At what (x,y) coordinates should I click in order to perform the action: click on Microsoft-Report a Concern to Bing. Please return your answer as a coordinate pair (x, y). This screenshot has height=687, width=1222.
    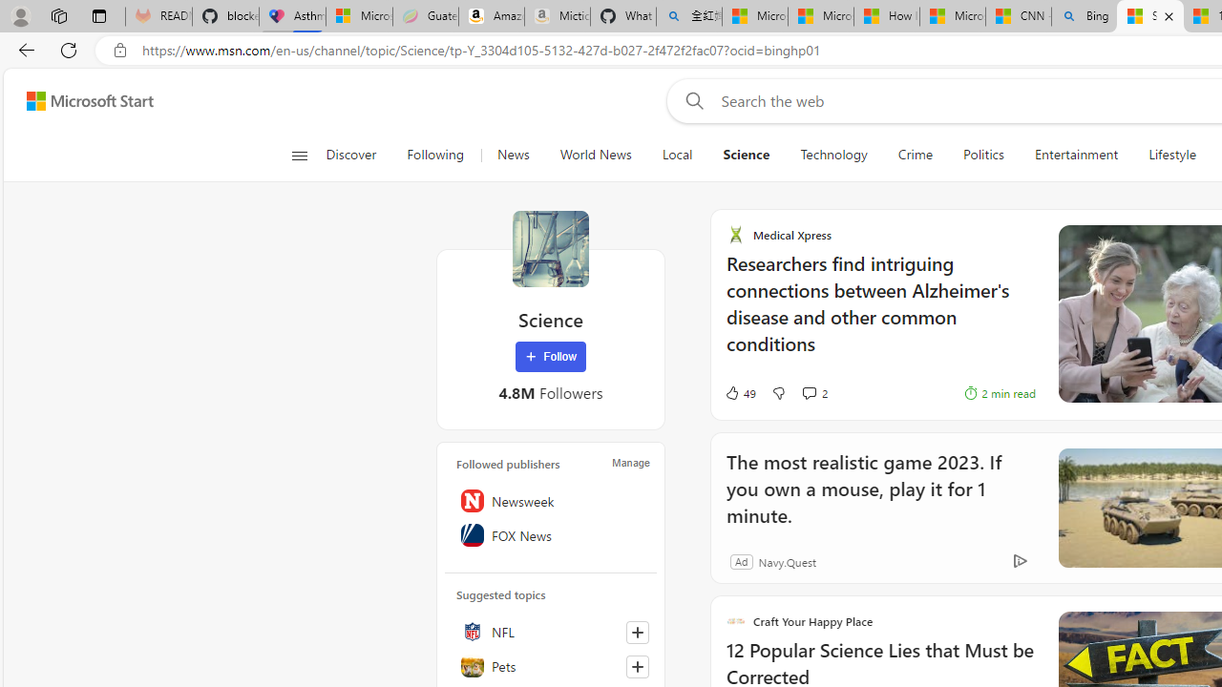
    Looking at the image, I should click on (359, 17).